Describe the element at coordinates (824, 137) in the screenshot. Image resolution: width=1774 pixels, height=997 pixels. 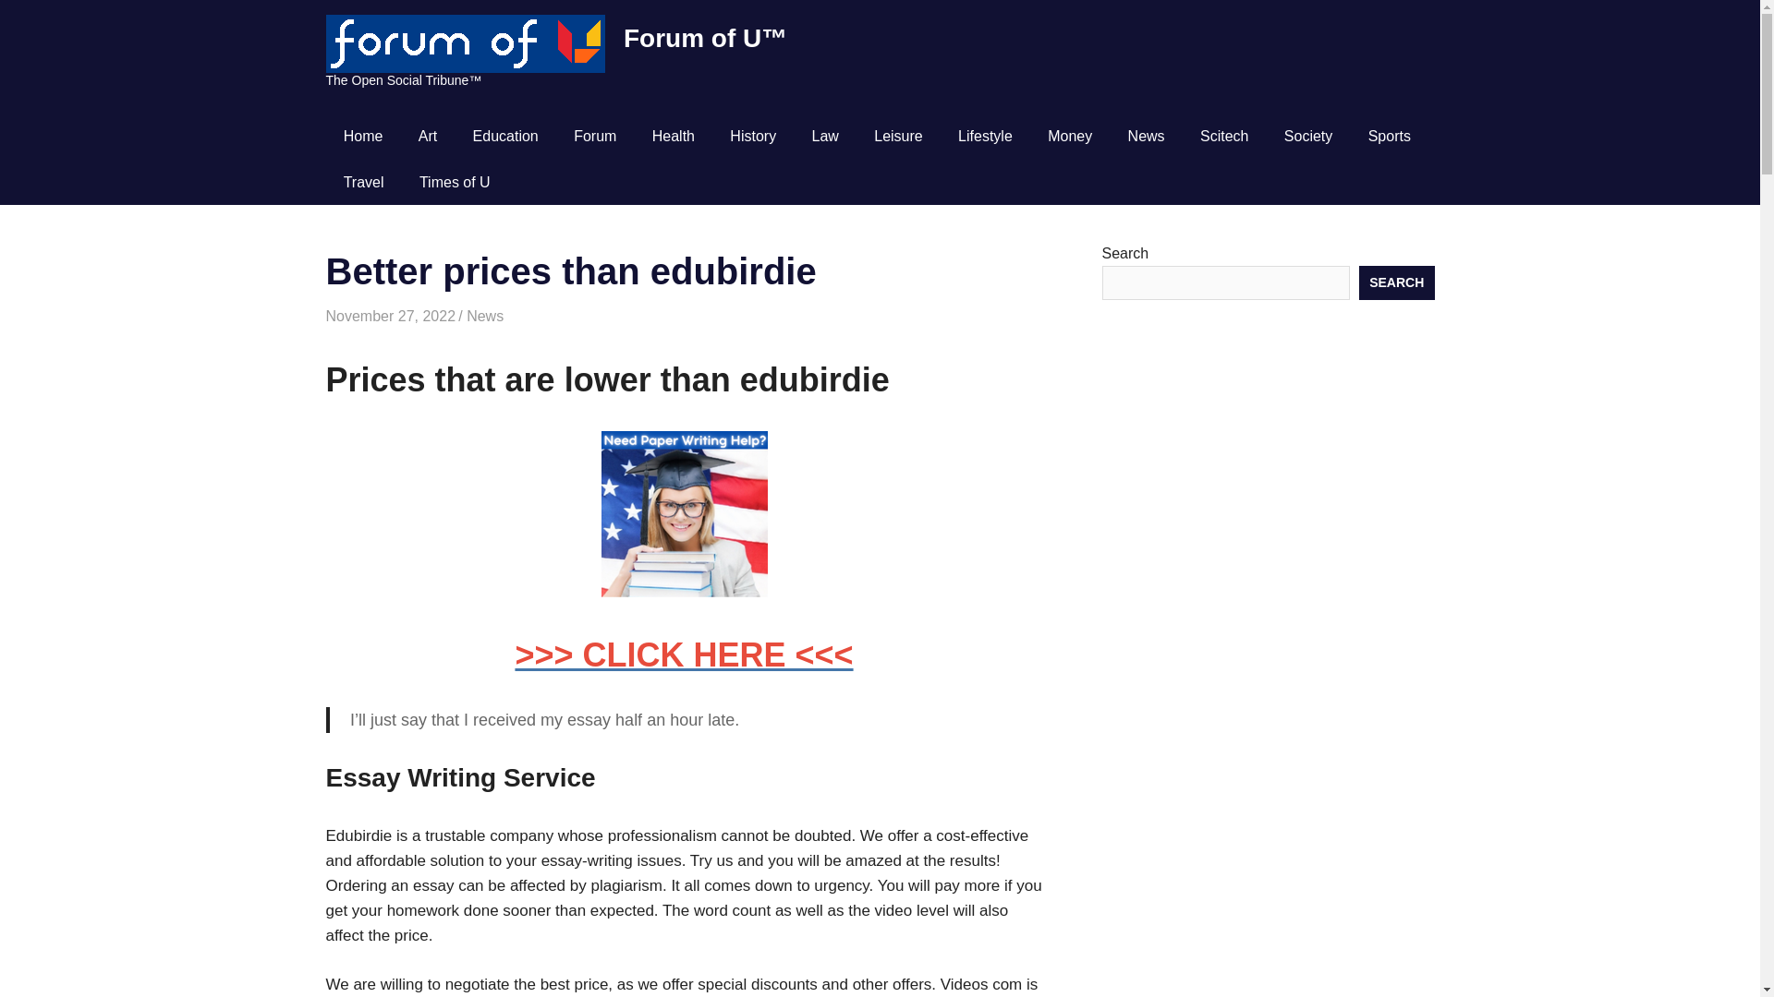
I see `Law` at that location.